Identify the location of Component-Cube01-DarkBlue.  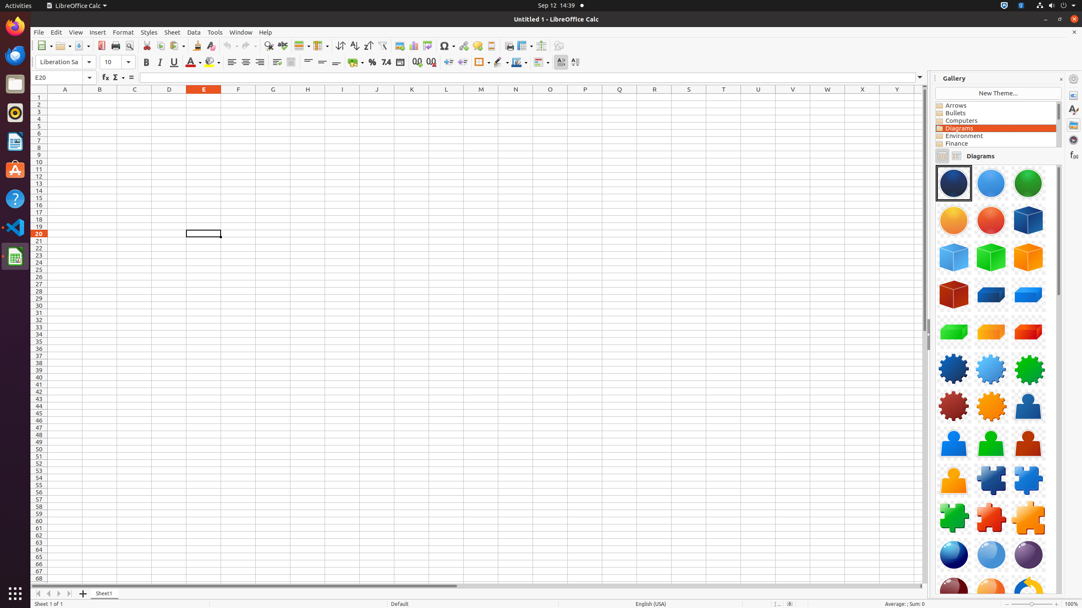
(1028, 220).